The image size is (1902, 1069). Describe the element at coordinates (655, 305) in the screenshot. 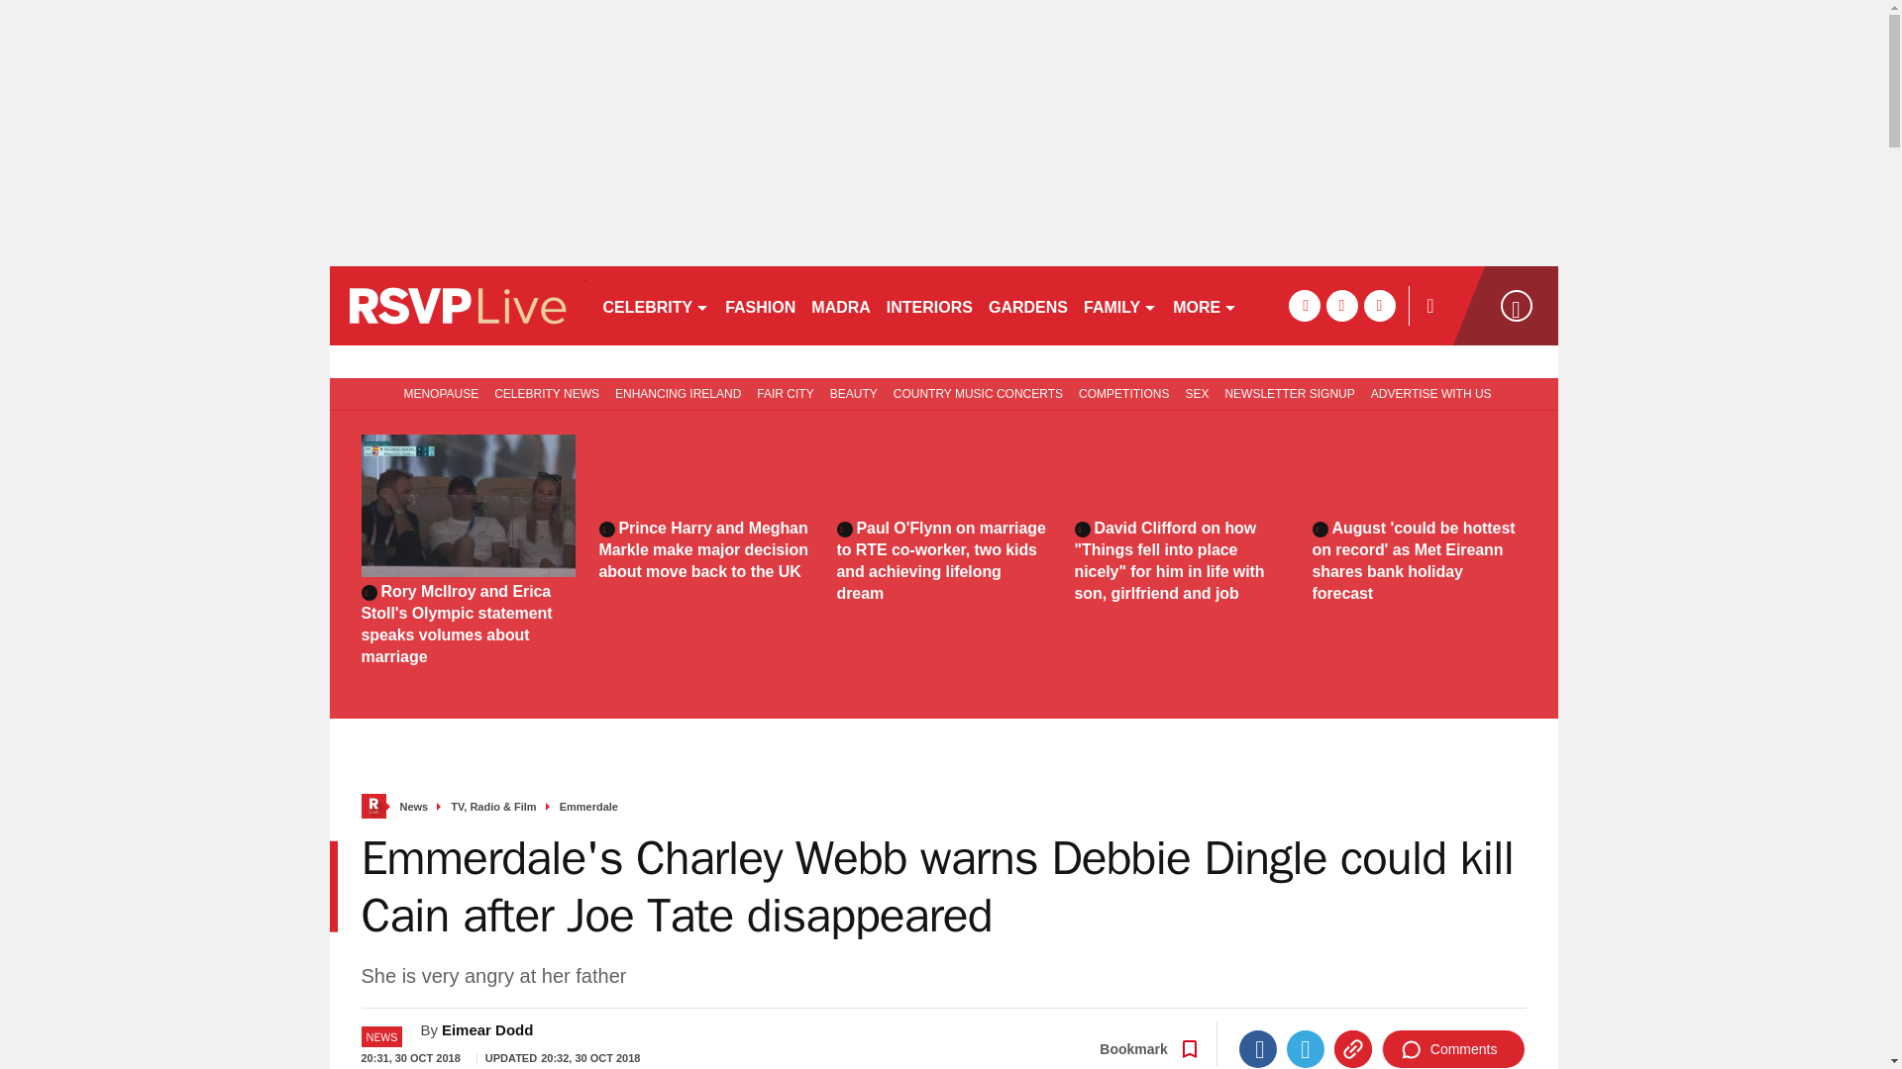

I see `CELEBRITY` at that location.